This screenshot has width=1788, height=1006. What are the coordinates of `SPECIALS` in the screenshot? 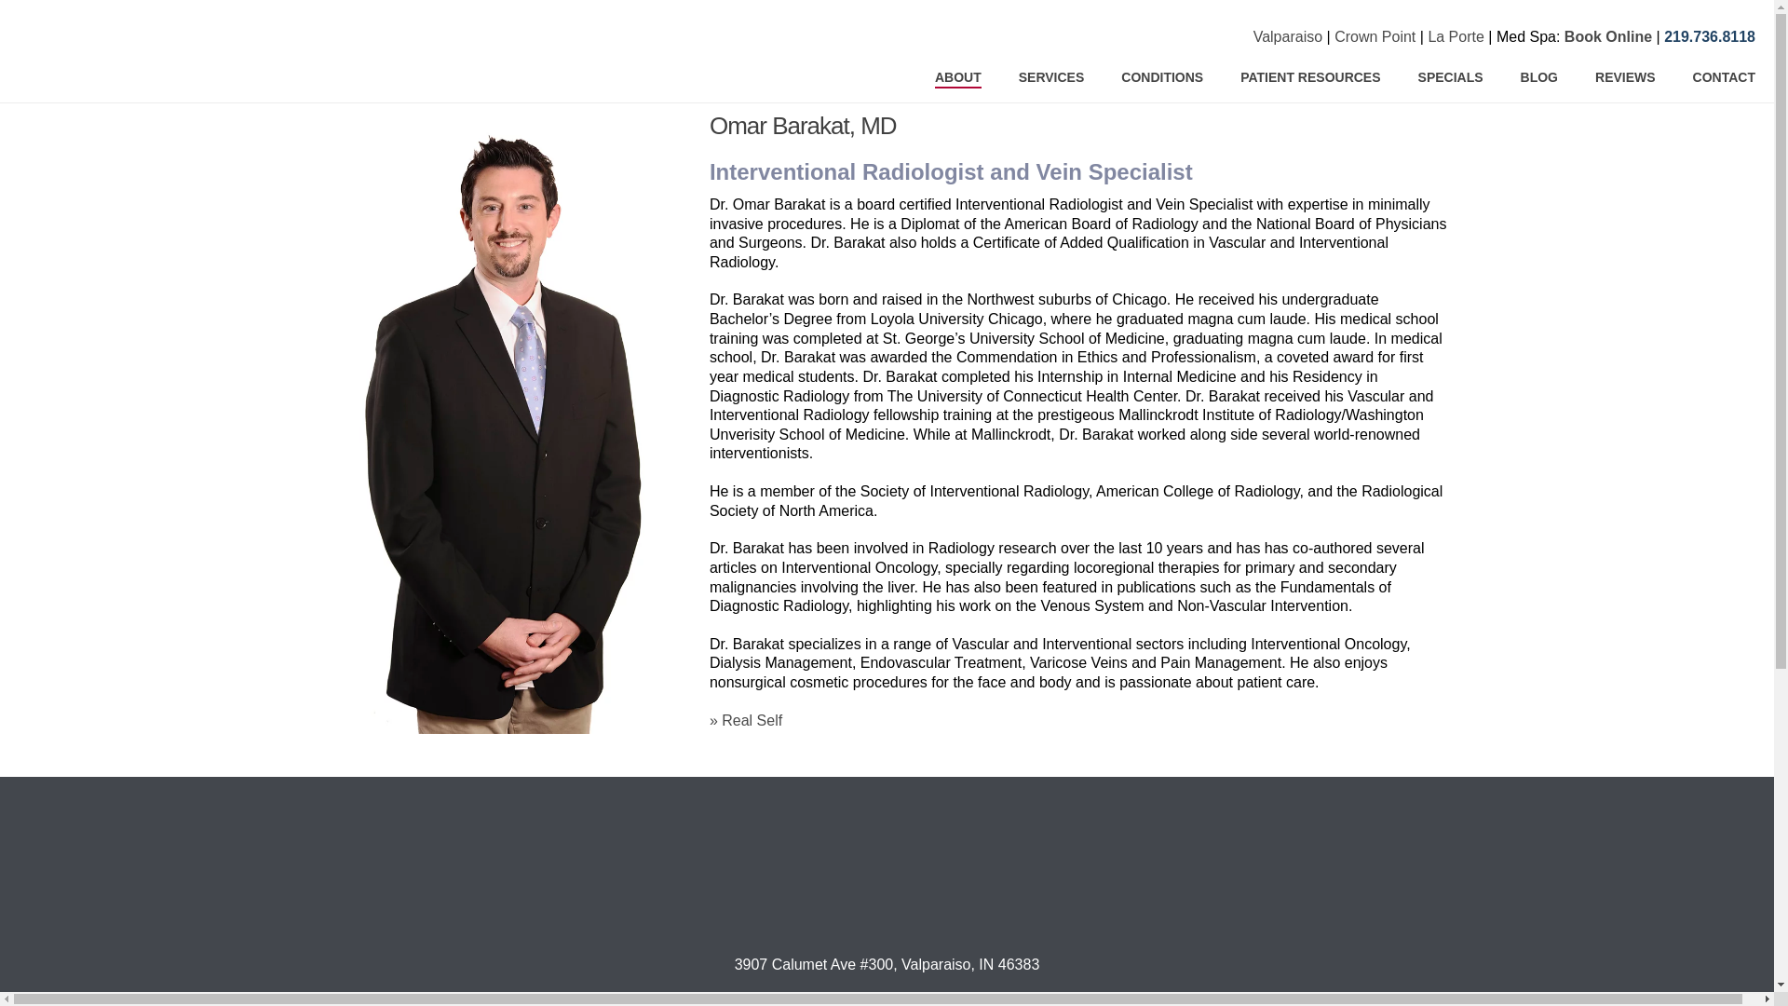 It's located at (1451, 77).